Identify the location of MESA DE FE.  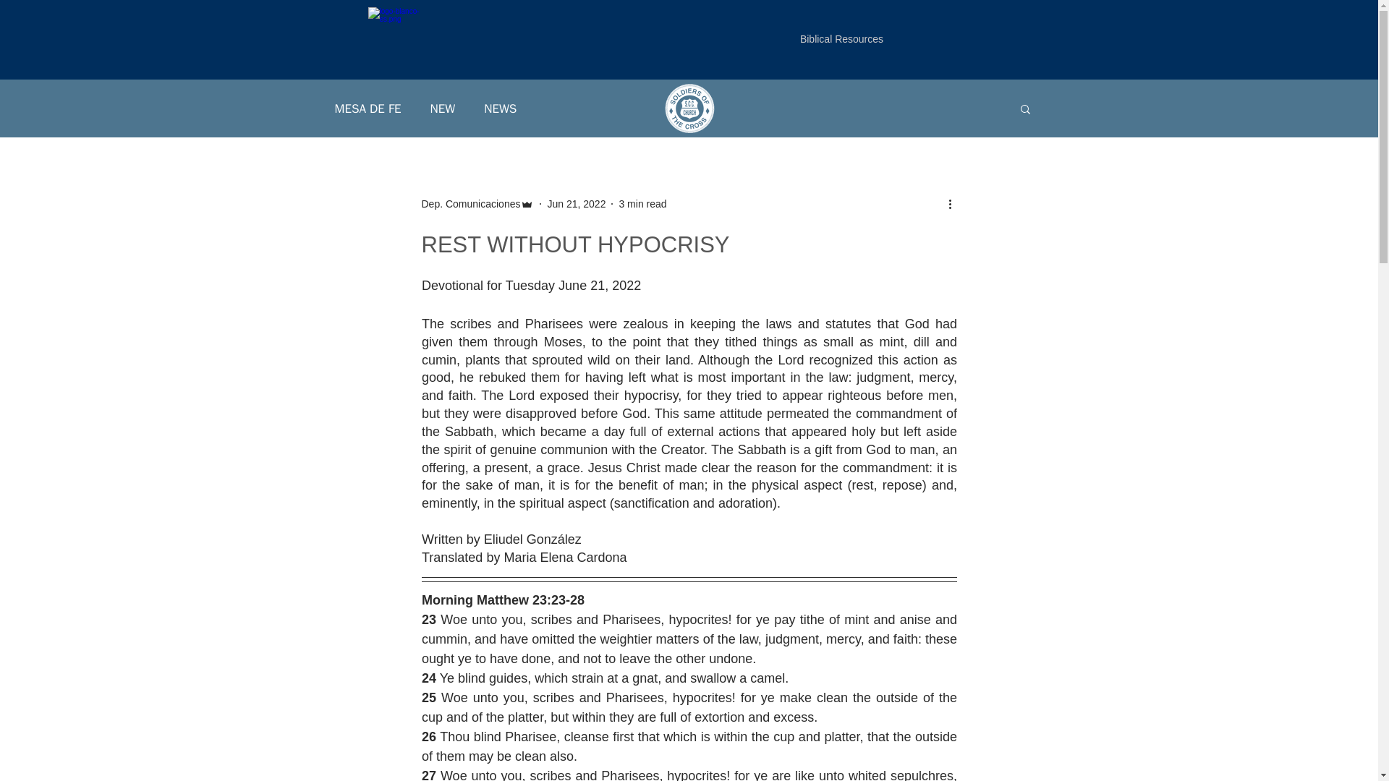
(368, 108).